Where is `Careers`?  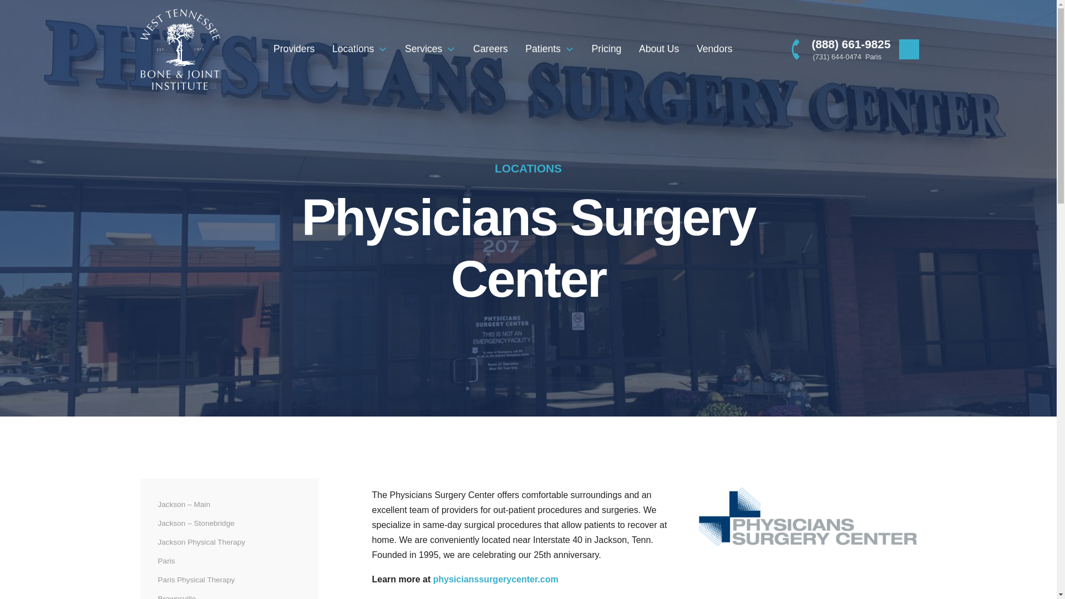 Careers is located at coordinates (490, 49).